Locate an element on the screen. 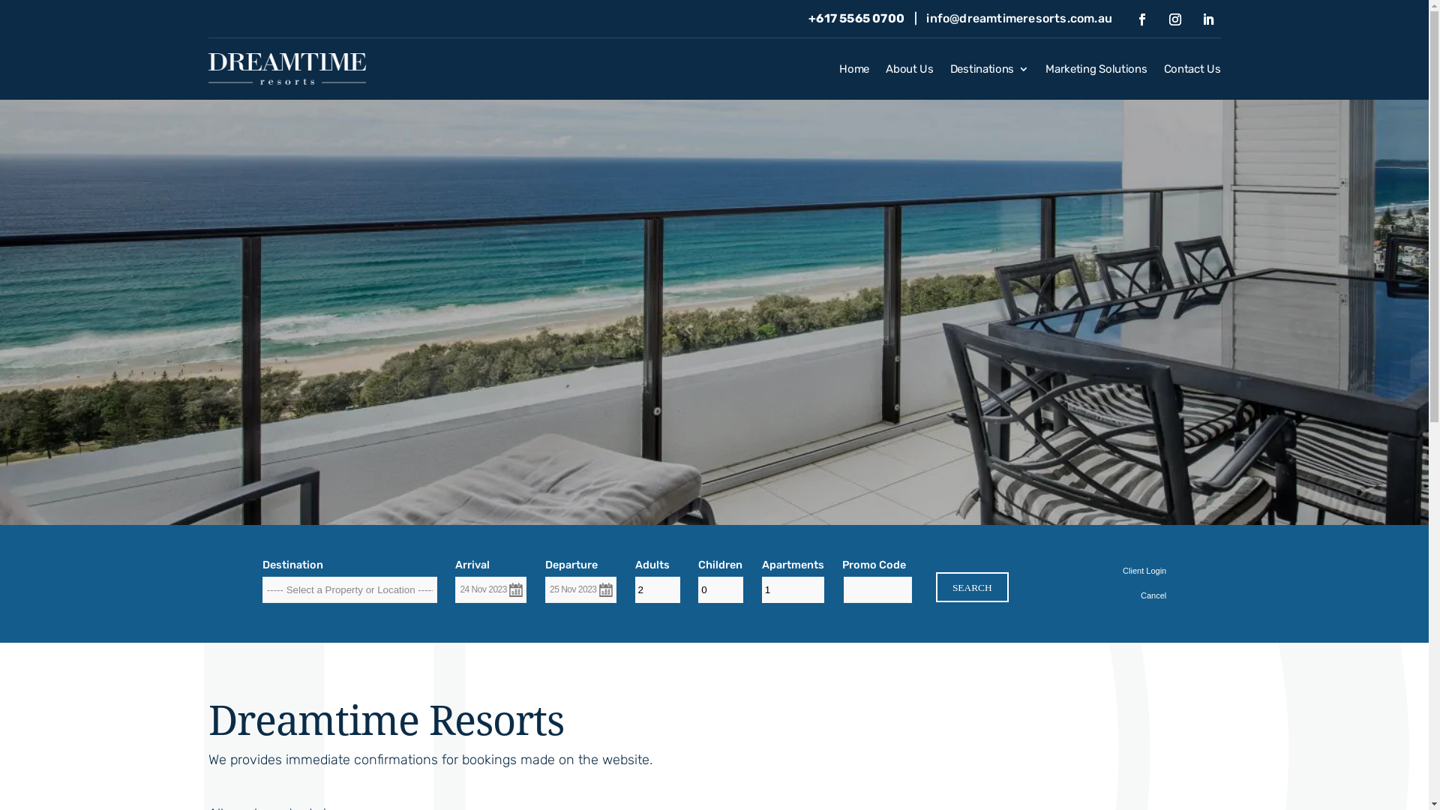 This screenshot has height=810, width=1440. Home is located at coordinates (854, 72).